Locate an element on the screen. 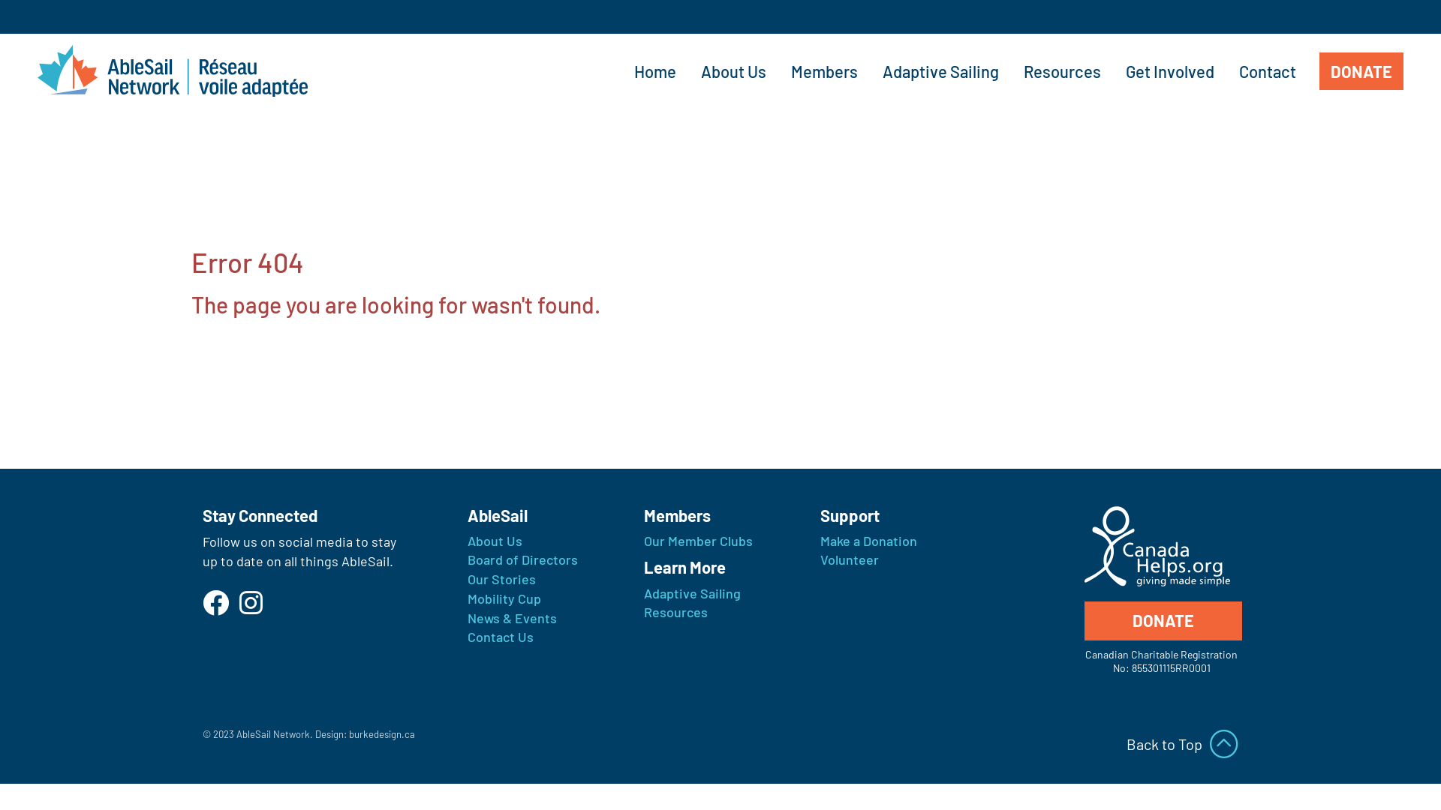  Mobility Cup is located at coordinates (504, 598).